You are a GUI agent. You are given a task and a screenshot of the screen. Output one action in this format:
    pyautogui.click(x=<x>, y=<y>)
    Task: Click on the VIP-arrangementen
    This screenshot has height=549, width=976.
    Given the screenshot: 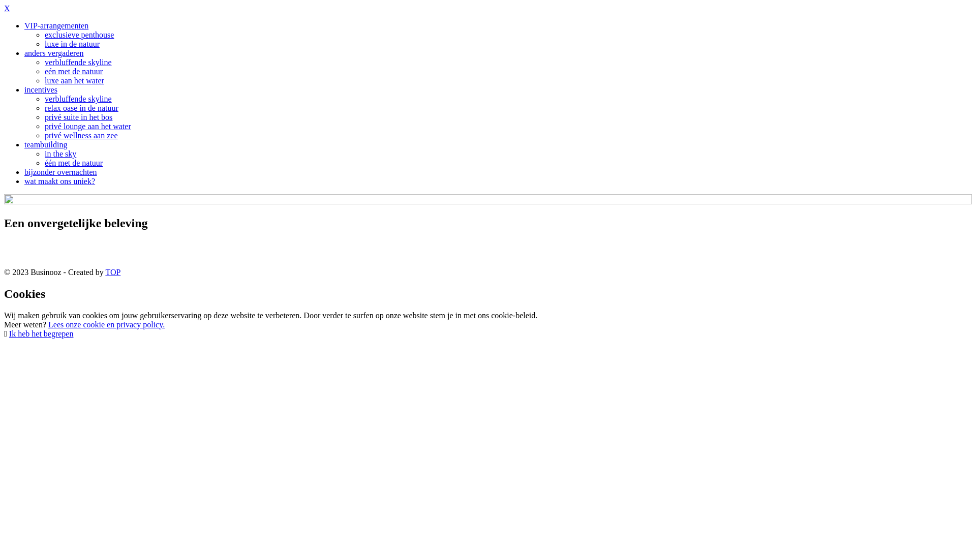 What is the action you would take?
    pyautogui.click(x=56, y=25)
    